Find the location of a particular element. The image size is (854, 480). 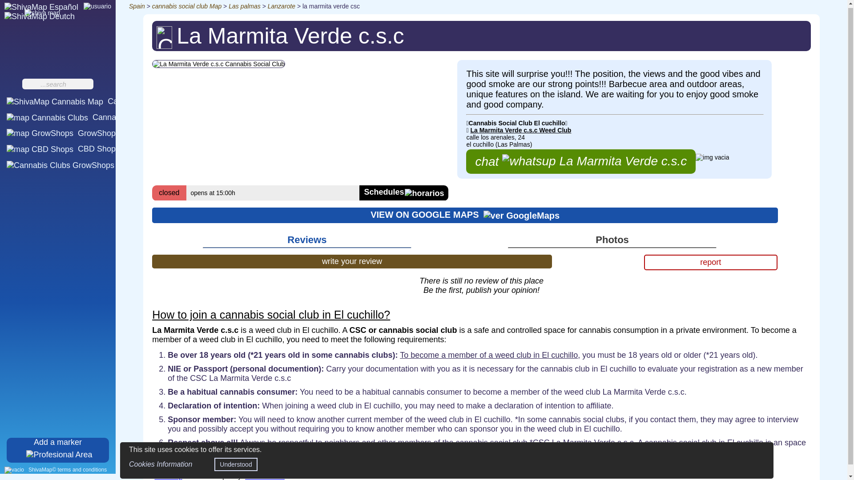

terms and conditions is located at coordinates (68, 469).